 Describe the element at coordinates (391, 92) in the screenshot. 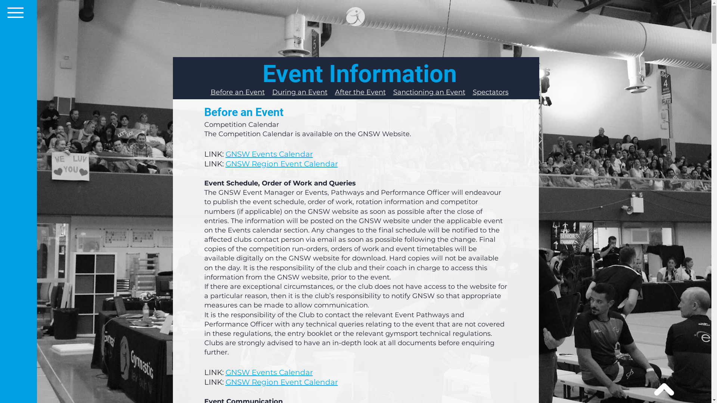

I see `  ` at that location.